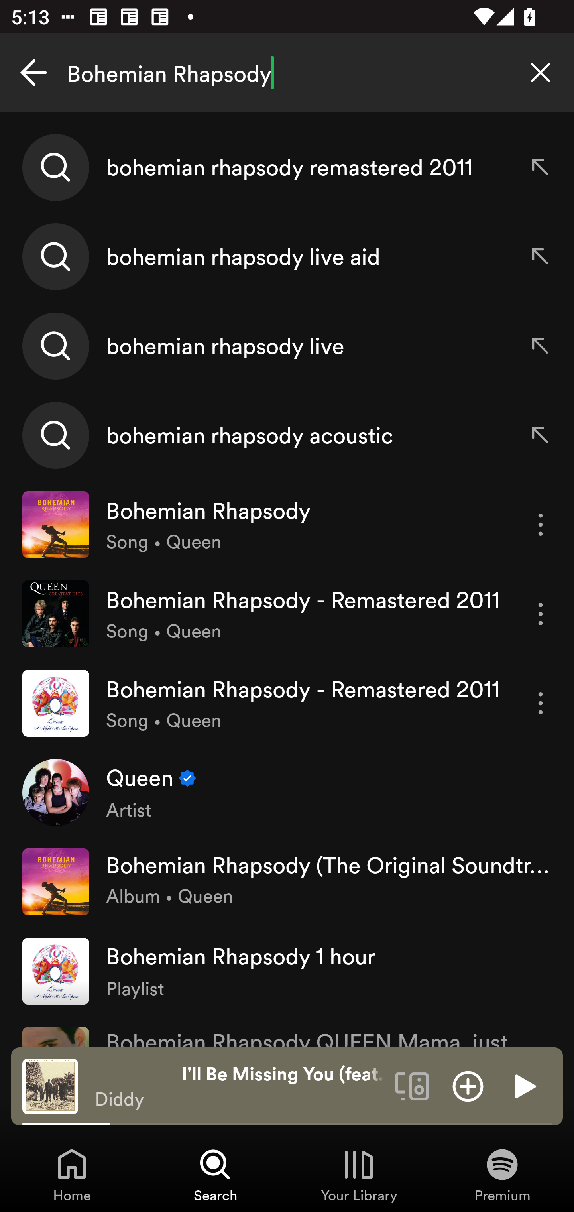  I want to click on Add item, so click(468, 1086).